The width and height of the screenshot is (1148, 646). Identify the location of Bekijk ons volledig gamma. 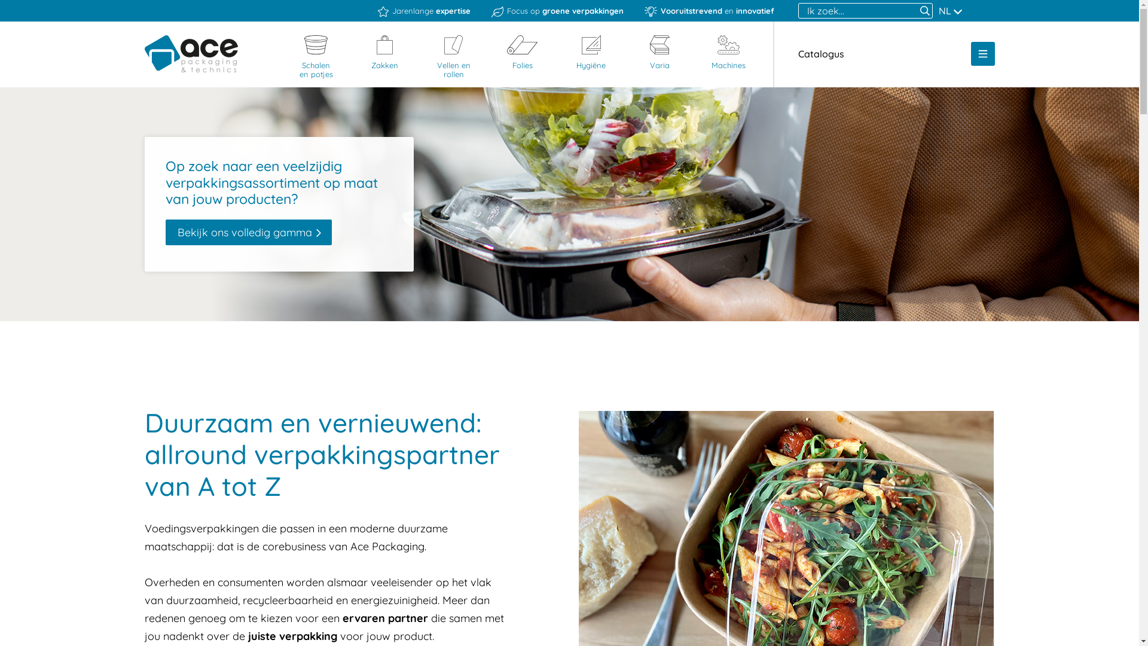
(248, 233).